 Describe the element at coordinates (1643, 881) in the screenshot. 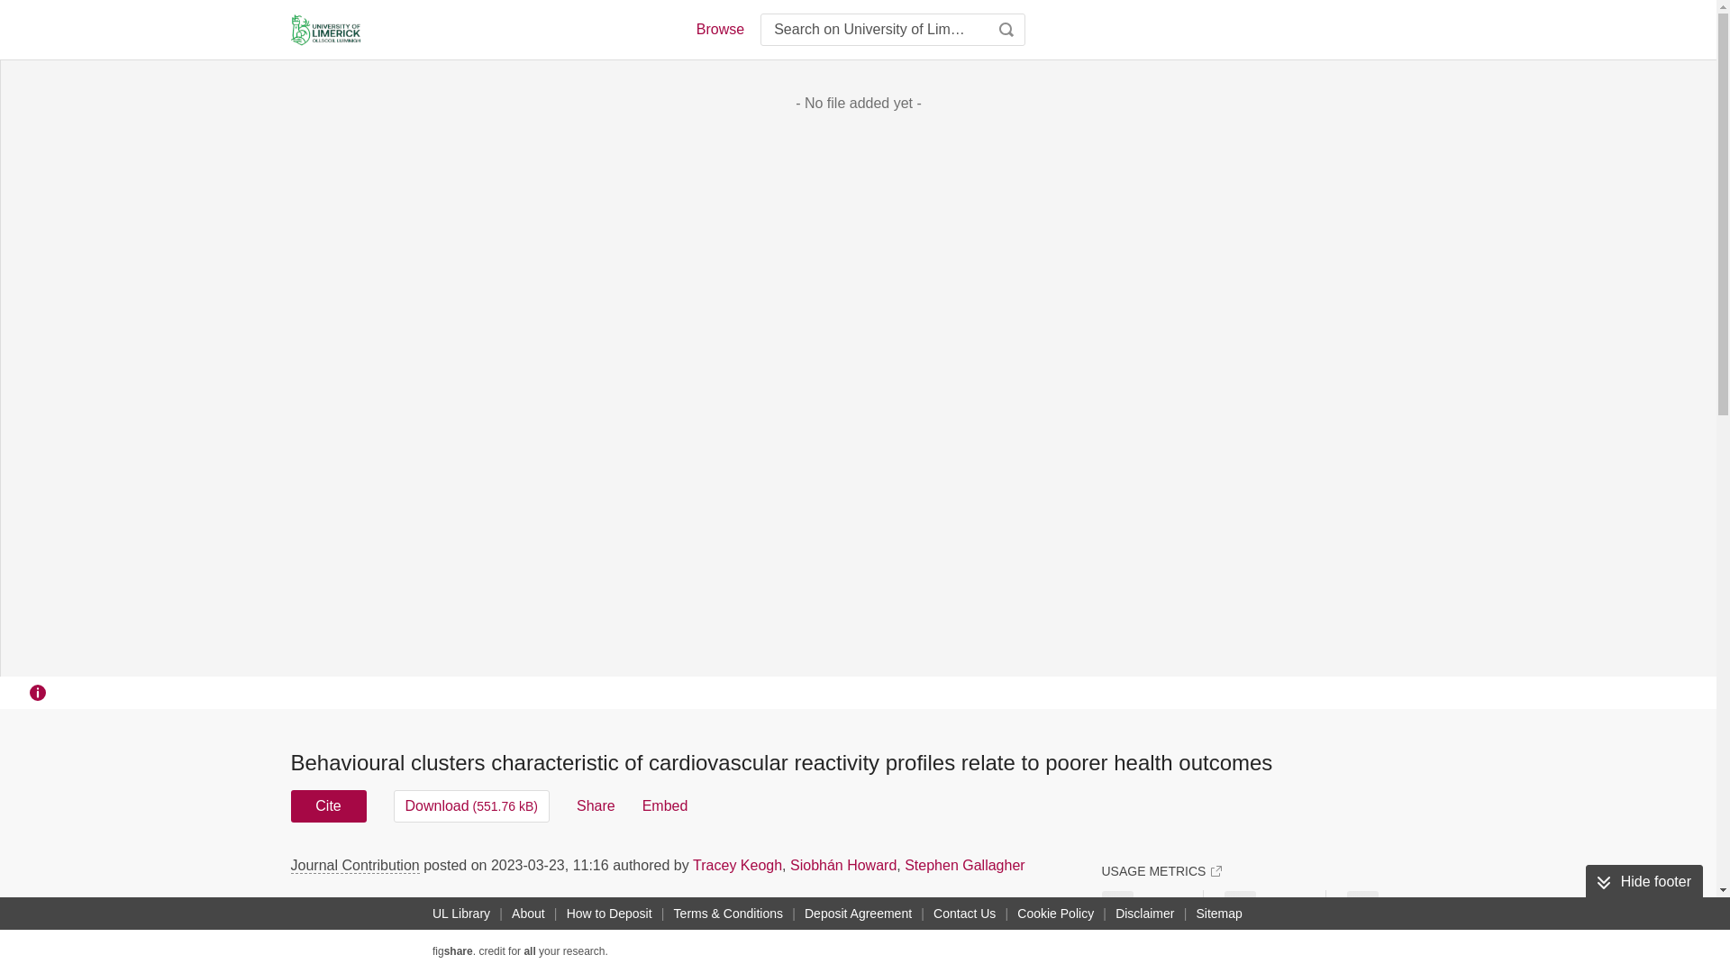

I see `Hide footer` at that location.